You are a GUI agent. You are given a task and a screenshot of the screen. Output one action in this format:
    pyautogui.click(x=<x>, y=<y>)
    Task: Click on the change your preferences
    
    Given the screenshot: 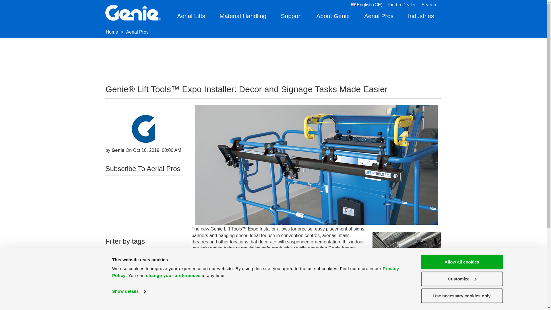 What is the action you would take?
    pyautogui.click(x=173, y=275)
    